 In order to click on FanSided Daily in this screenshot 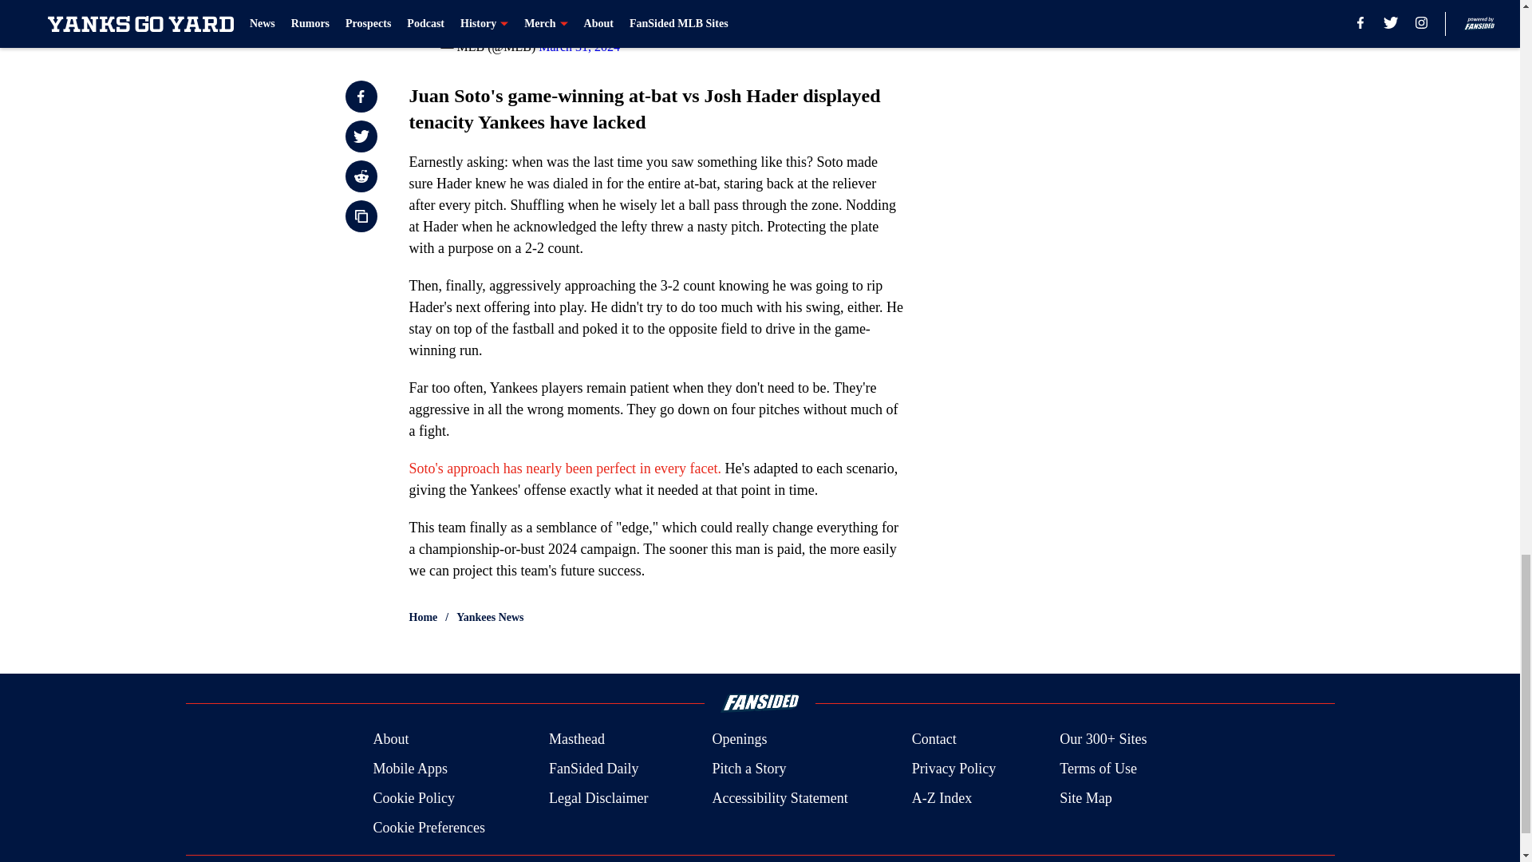, I will do `click(594, 769)`.